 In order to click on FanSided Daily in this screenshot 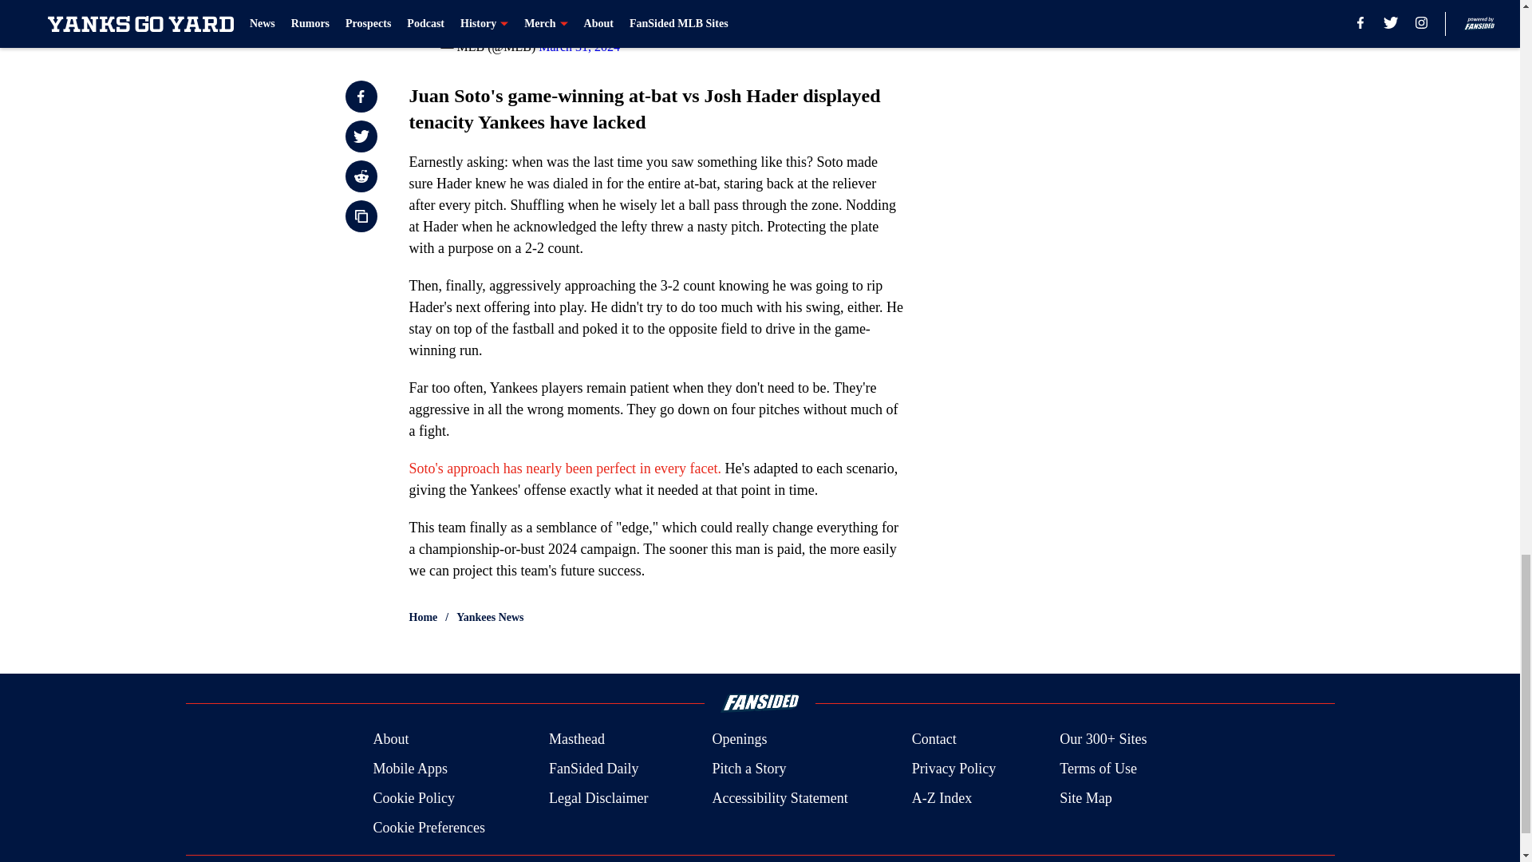, I will do `click(594, 769)`.